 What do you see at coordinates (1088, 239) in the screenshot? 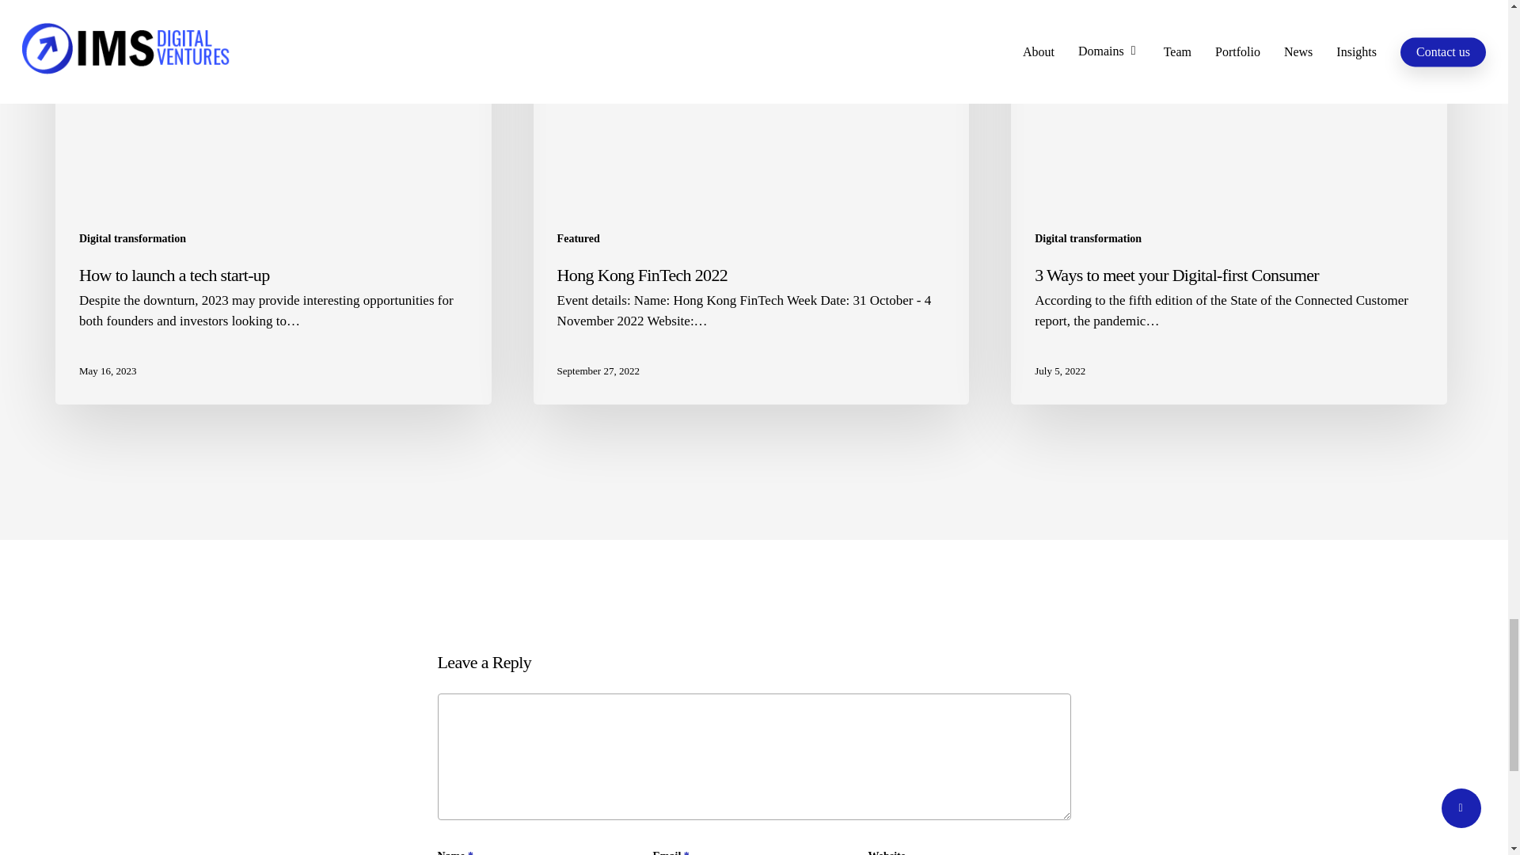
I see `Digital transformation` at bounding box center [1088, 239].